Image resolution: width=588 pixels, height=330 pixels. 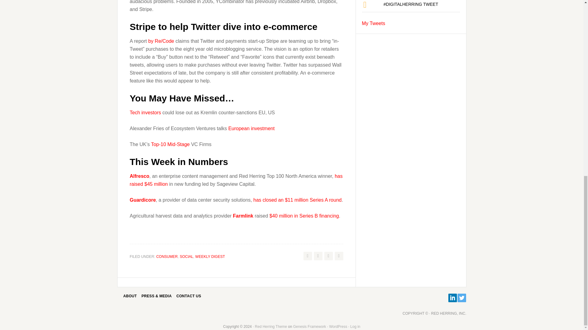 What do you see at coordinates (170, 144) in the screenshot?
I see `Top-10 Mid-Stage` at bounding box center [170, 144].